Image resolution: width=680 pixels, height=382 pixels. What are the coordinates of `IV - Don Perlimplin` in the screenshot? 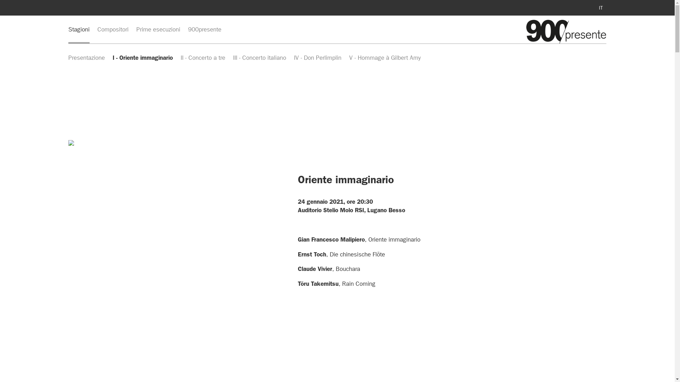 It's located at (318, 58).